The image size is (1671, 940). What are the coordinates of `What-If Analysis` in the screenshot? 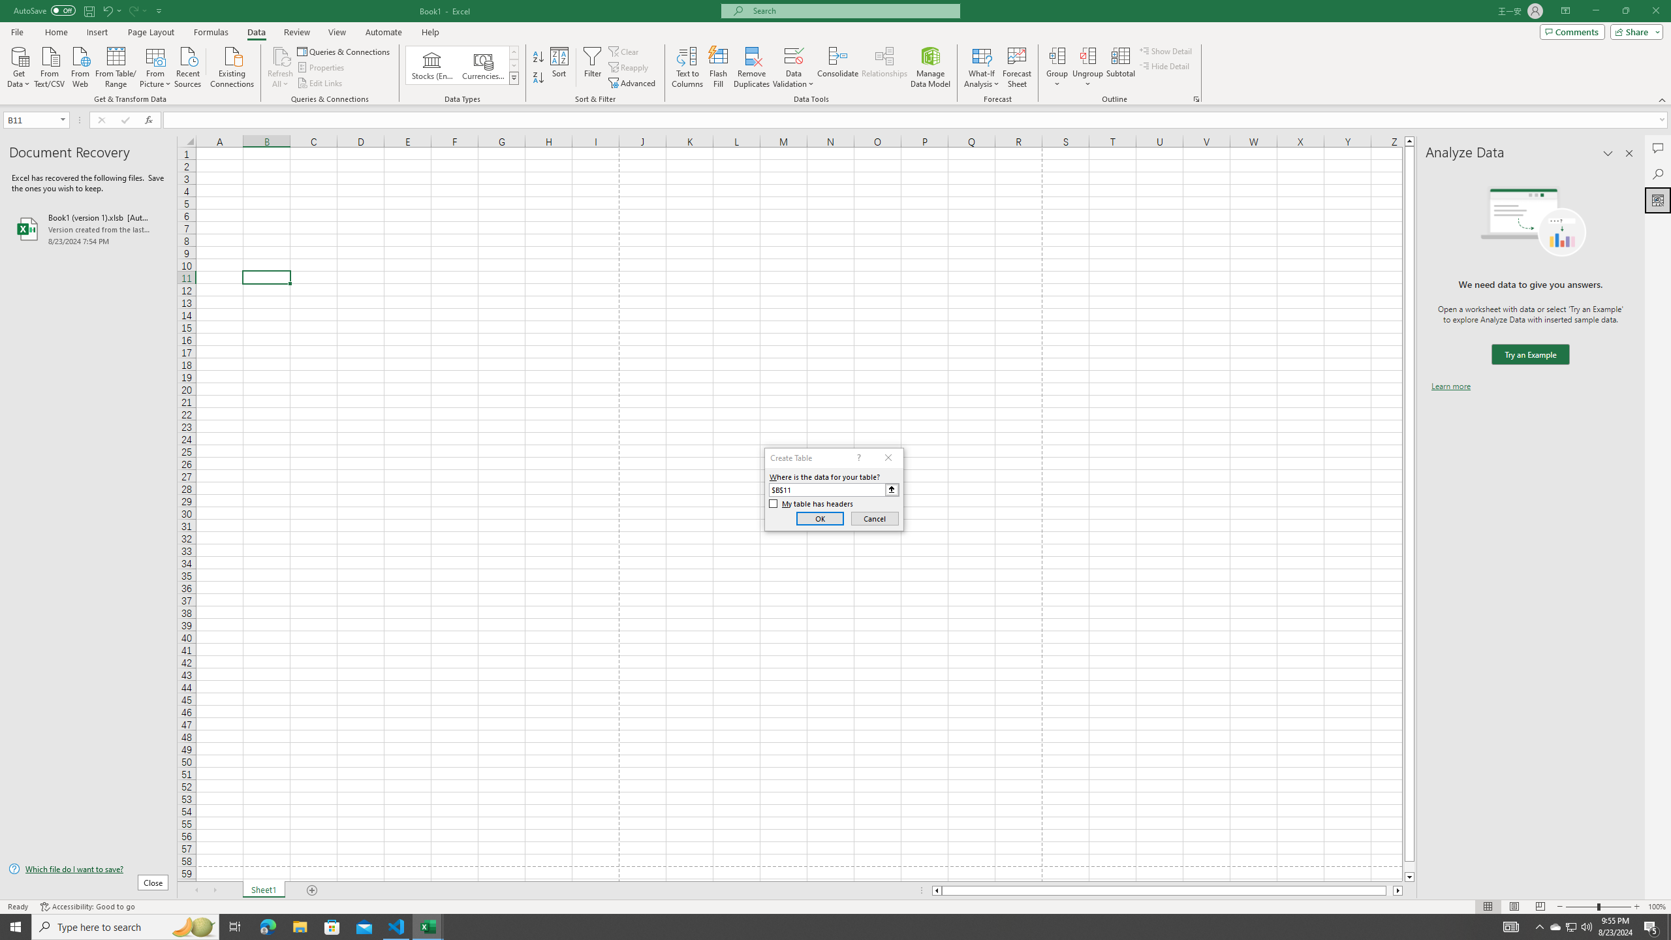 It's located at (982, 67).